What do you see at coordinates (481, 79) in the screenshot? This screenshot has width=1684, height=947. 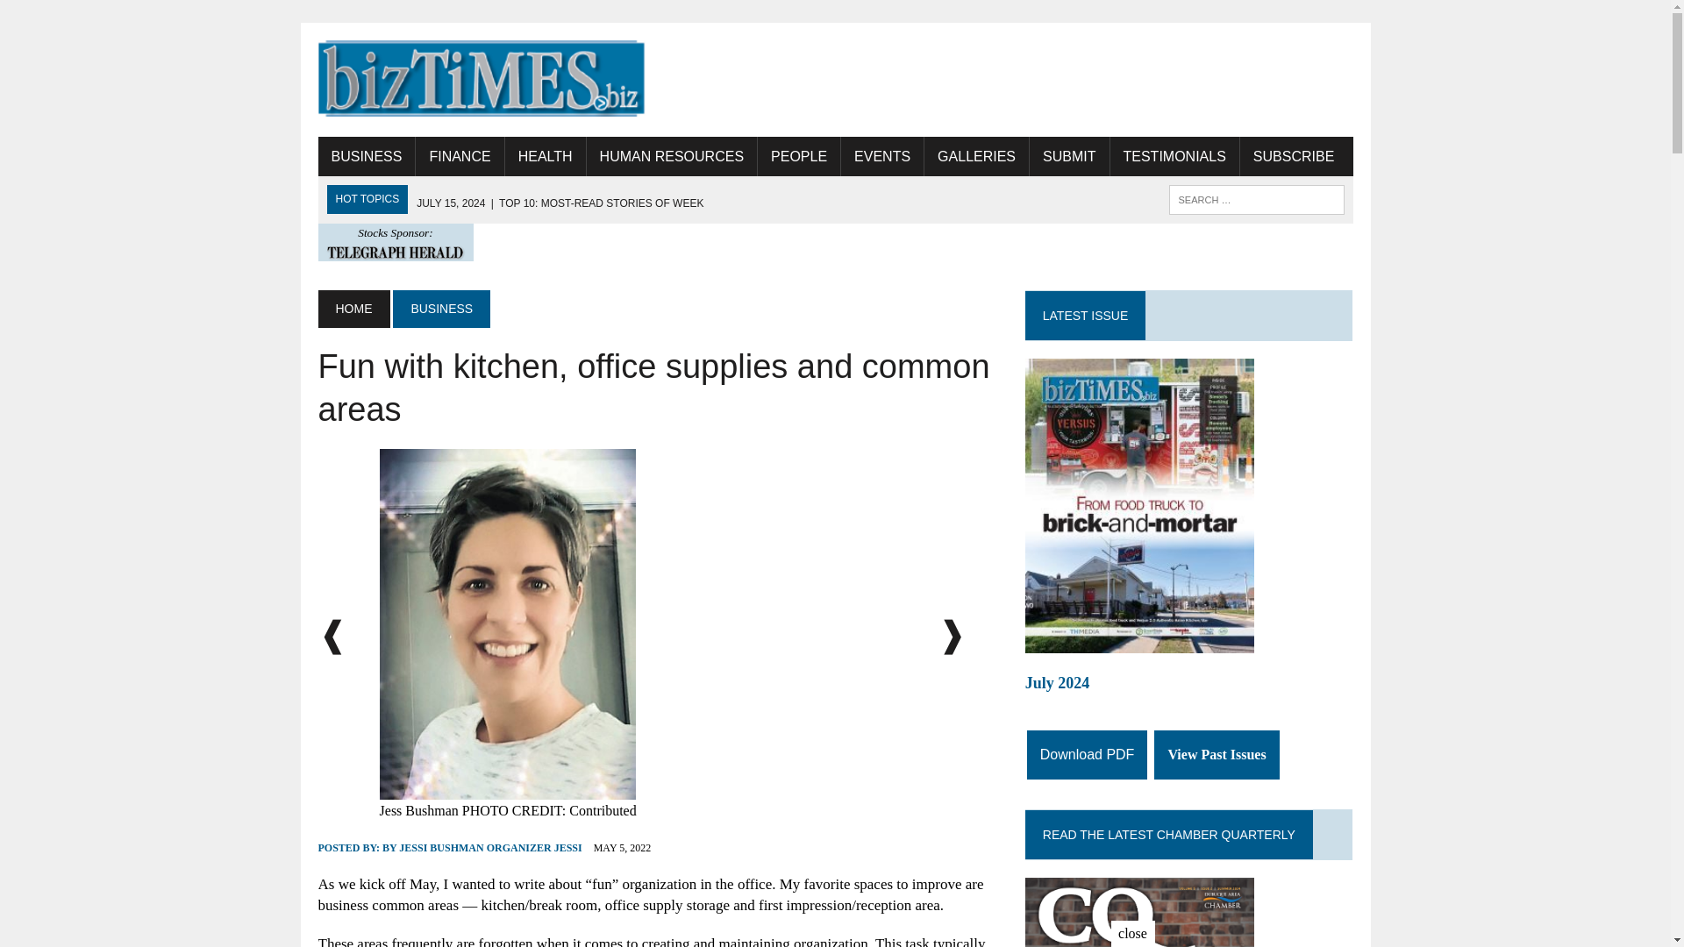 I see `BizTimes.biz` at bounding box center [481, 79].